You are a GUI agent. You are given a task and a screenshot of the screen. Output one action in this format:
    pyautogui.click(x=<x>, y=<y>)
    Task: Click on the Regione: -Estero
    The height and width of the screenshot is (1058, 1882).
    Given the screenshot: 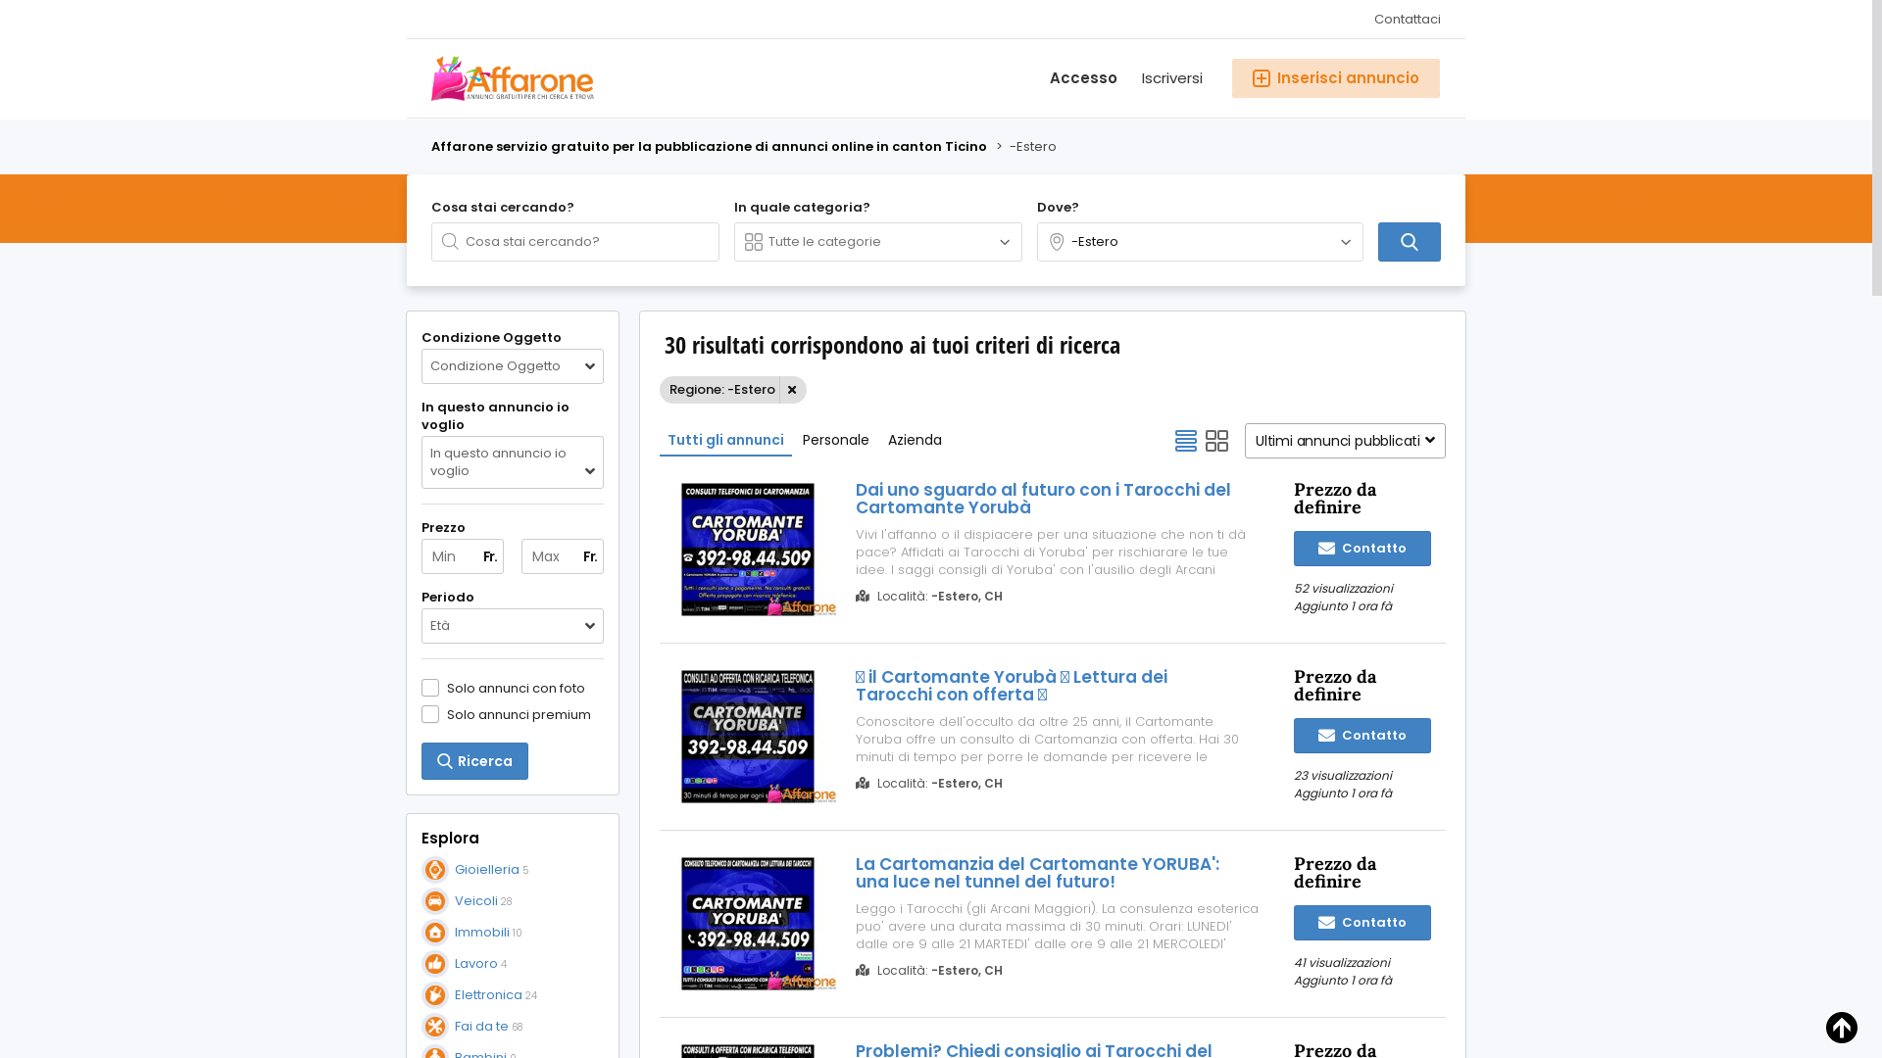 What is the action you would take?
    pyautogui.click(x=733, y=390)
    